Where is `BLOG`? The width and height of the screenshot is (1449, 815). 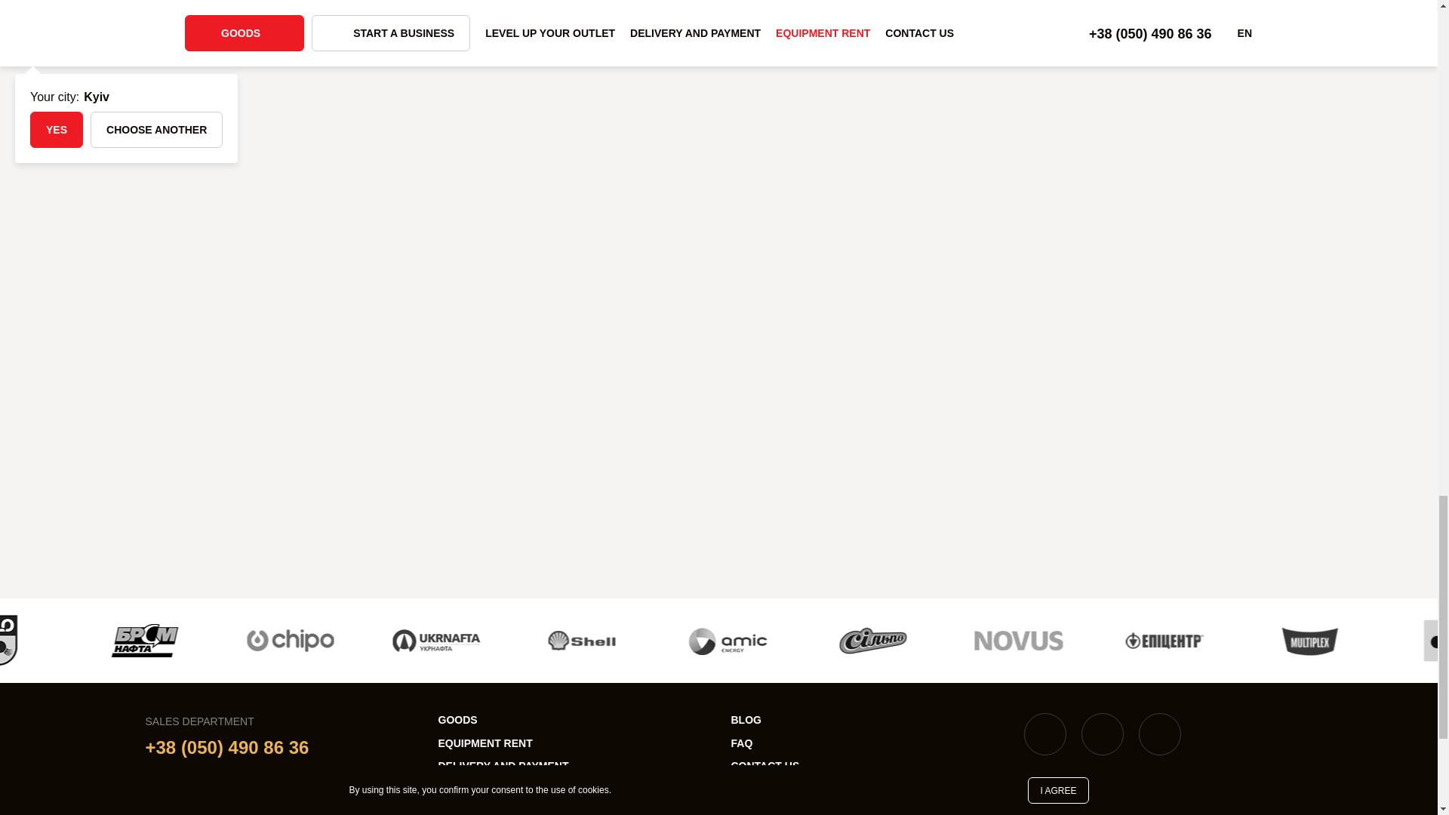 BLOG is located at coordinates (746, 720).